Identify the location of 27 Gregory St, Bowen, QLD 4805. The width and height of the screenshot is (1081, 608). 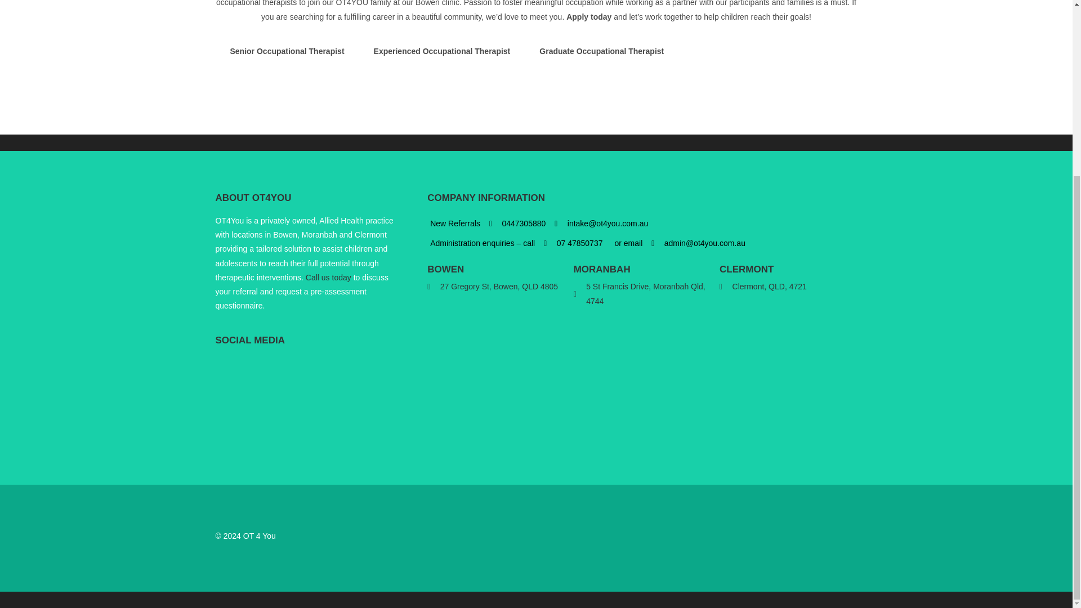
(495, 365).